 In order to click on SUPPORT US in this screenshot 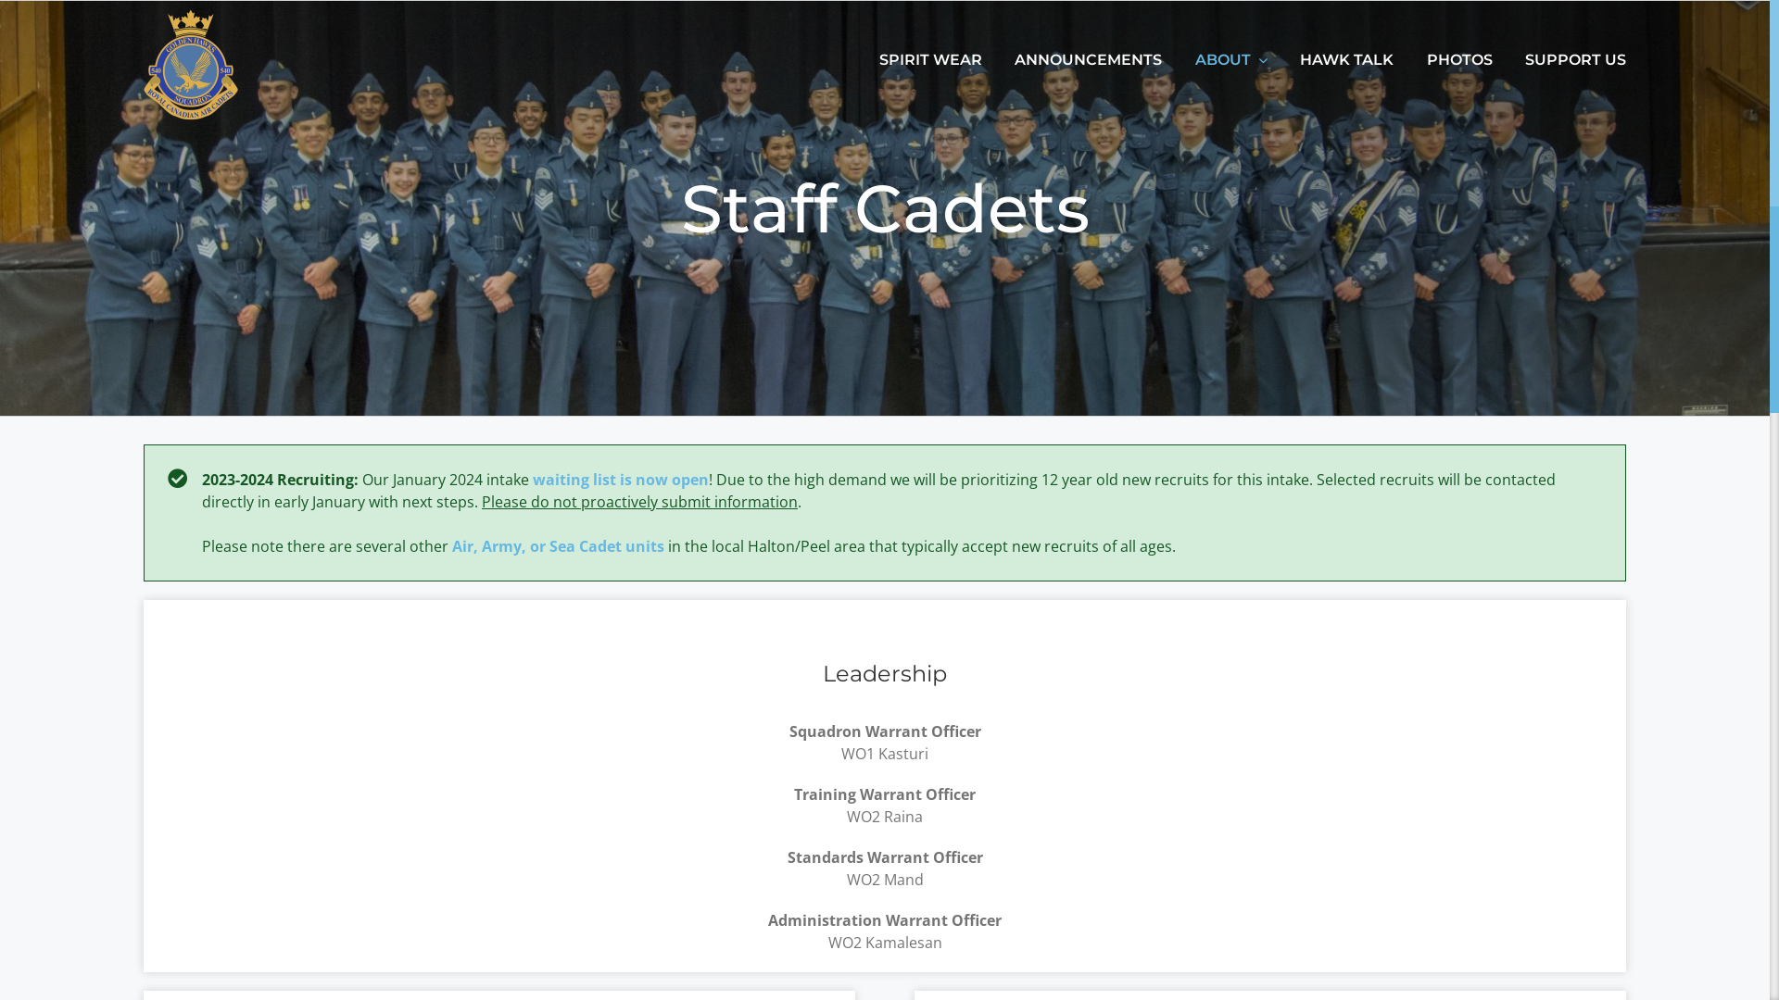, I will do `click(1575, 59)`.